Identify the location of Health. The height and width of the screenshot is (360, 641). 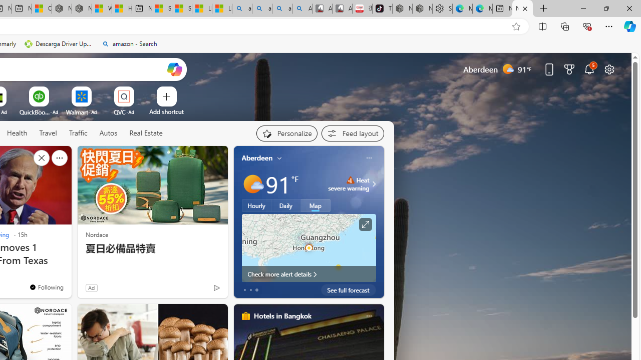
(17, 133).